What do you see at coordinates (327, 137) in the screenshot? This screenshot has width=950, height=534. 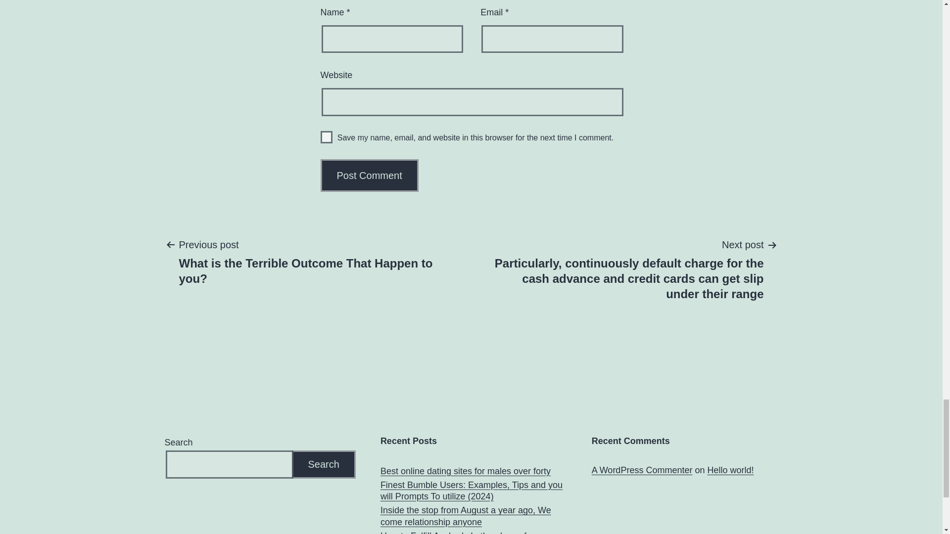 I see `yes` at bounding box center [327, 137].